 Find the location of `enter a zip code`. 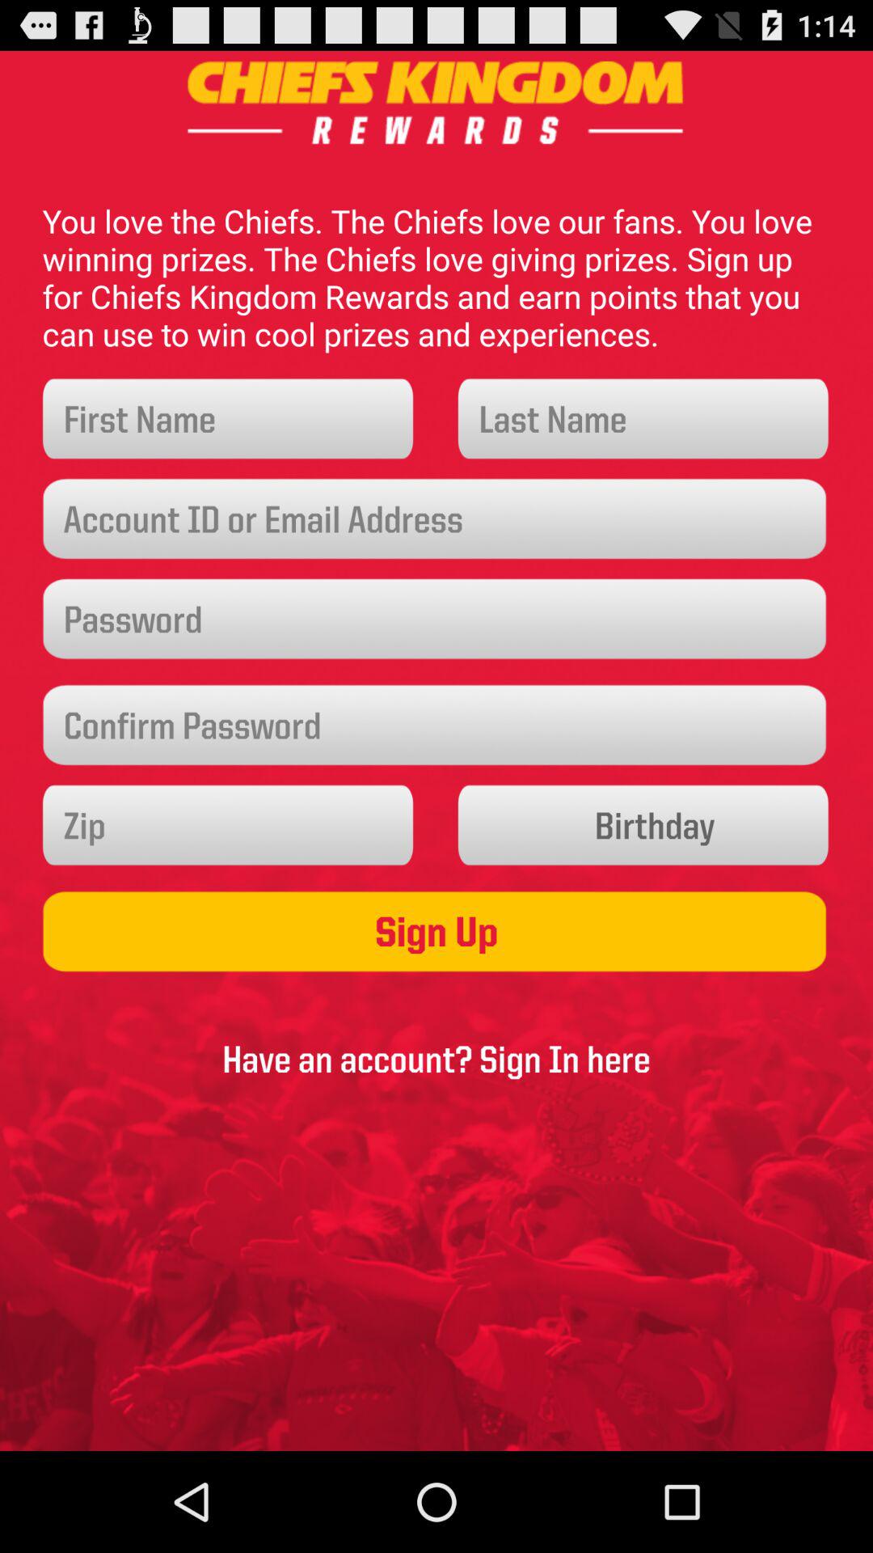

enter a zip code is located at coordinates (228, 825).